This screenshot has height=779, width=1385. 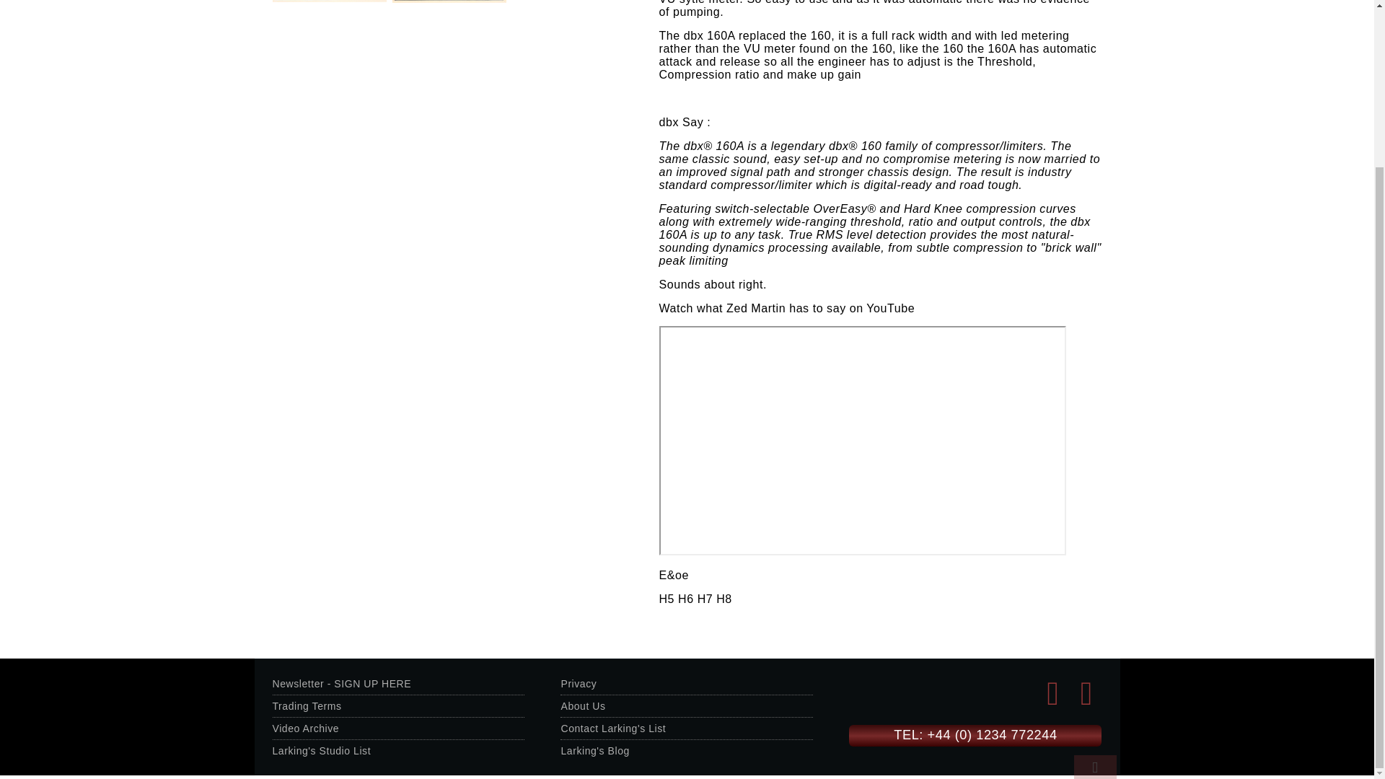 I want to click on About Us, so click(x=583, y=705).